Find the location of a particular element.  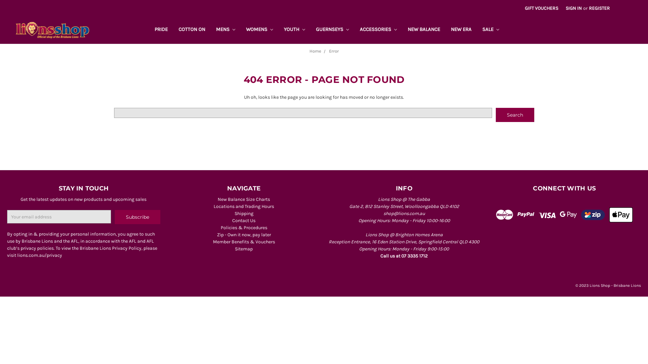

Zip - Own it now, pay later is located at coordinates (244, 235).